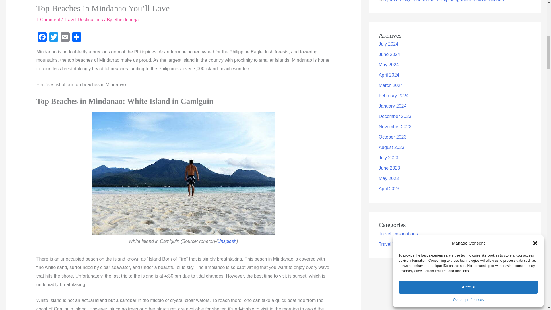 Image resolution: width=551 pixels, height=310 pixels. I want to click on etheldeborja, so click(126, 20).